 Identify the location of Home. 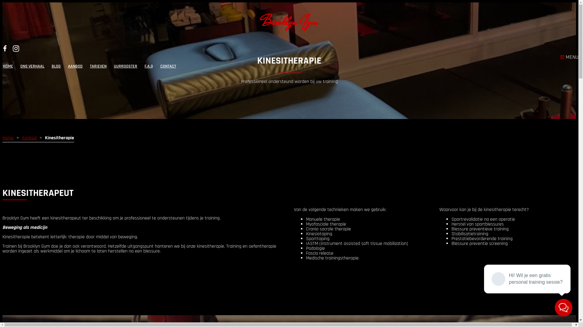
(8, 138).